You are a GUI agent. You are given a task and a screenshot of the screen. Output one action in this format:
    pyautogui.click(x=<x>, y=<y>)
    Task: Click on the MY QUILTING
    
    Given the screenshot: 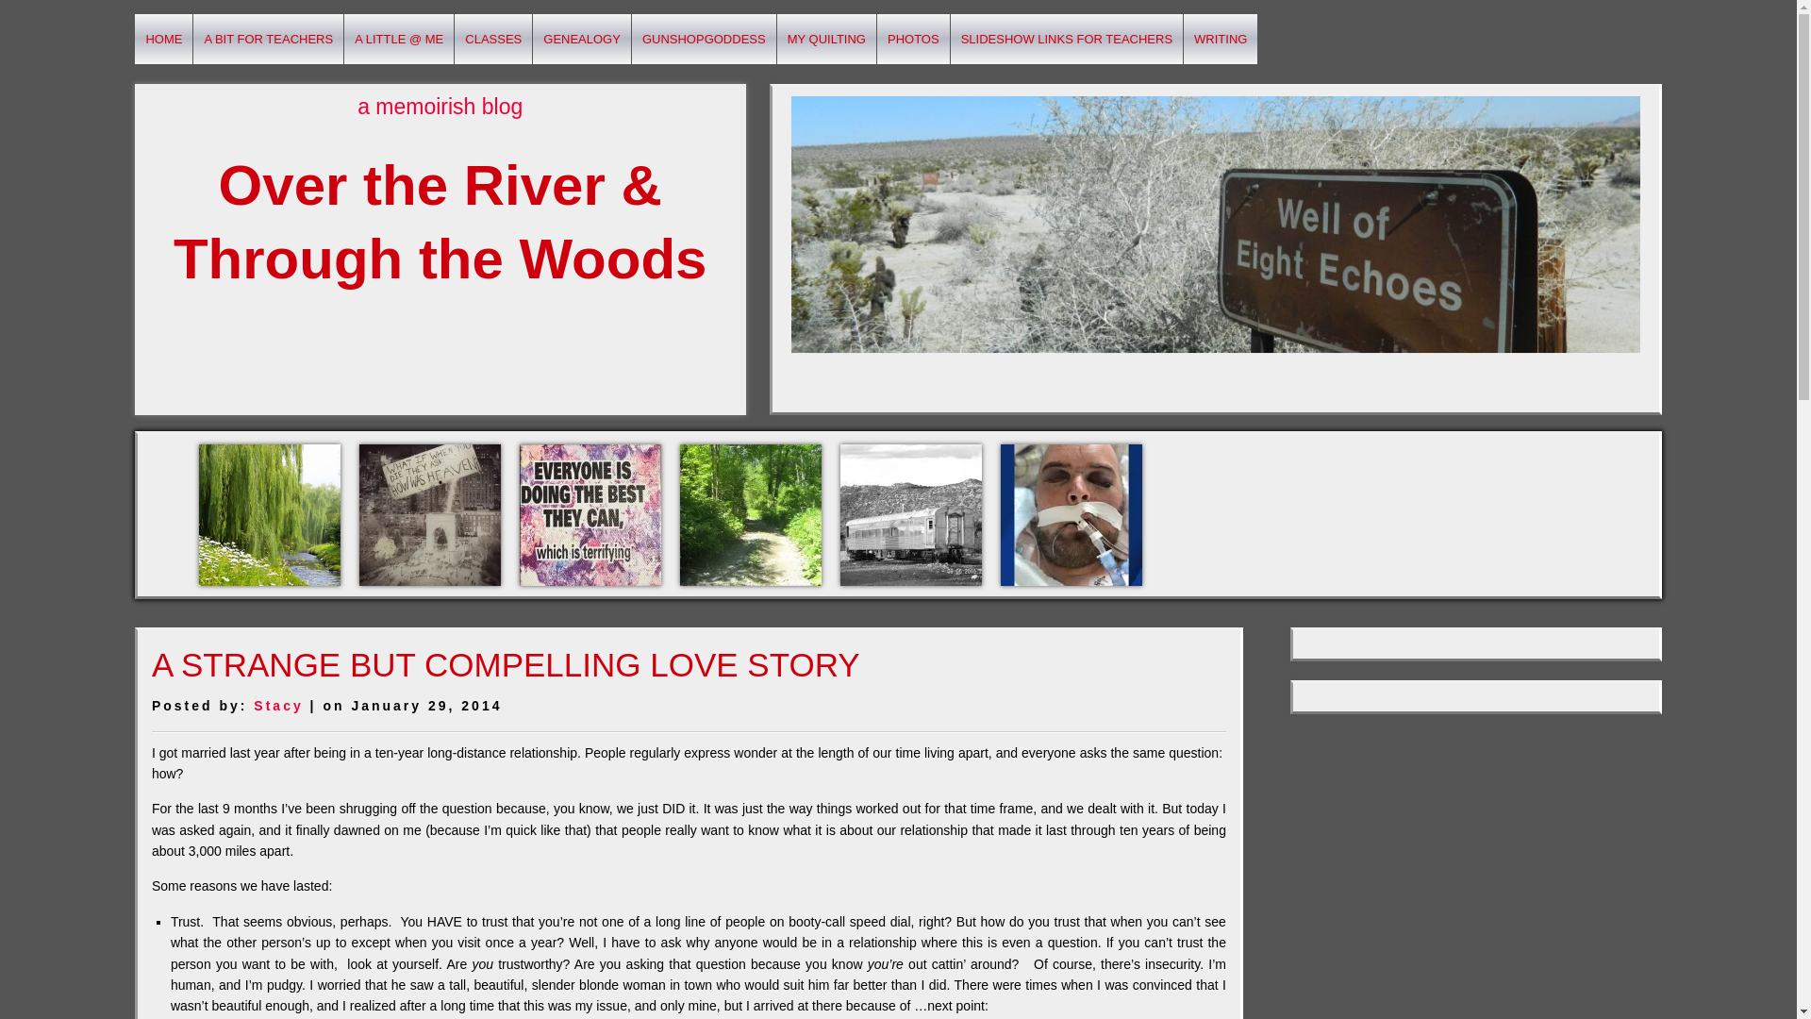 What is the action you would take?
    pyautogui.click(x=826, y=40)
    